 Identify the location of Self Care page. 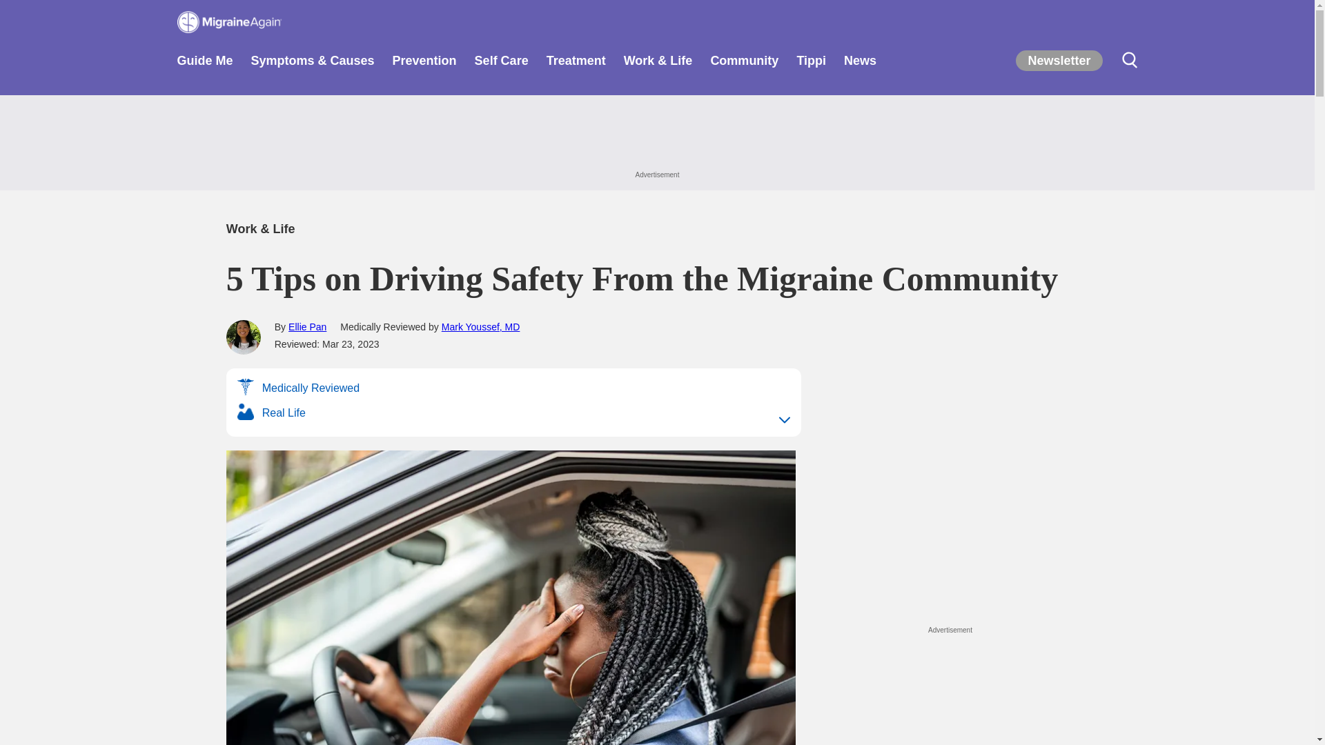
(501, 64).